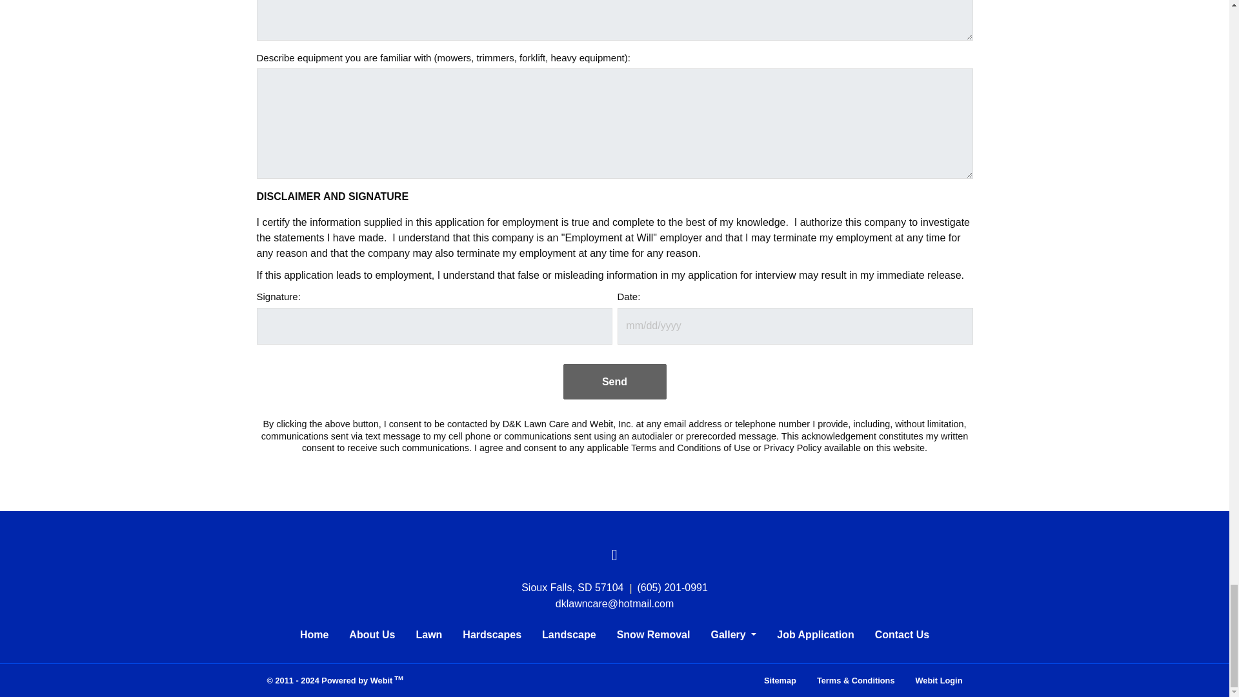  What do you see at coordinates (939, 680) in the screenshot?
I see `Webit Login` at bounding box center [939, 680].